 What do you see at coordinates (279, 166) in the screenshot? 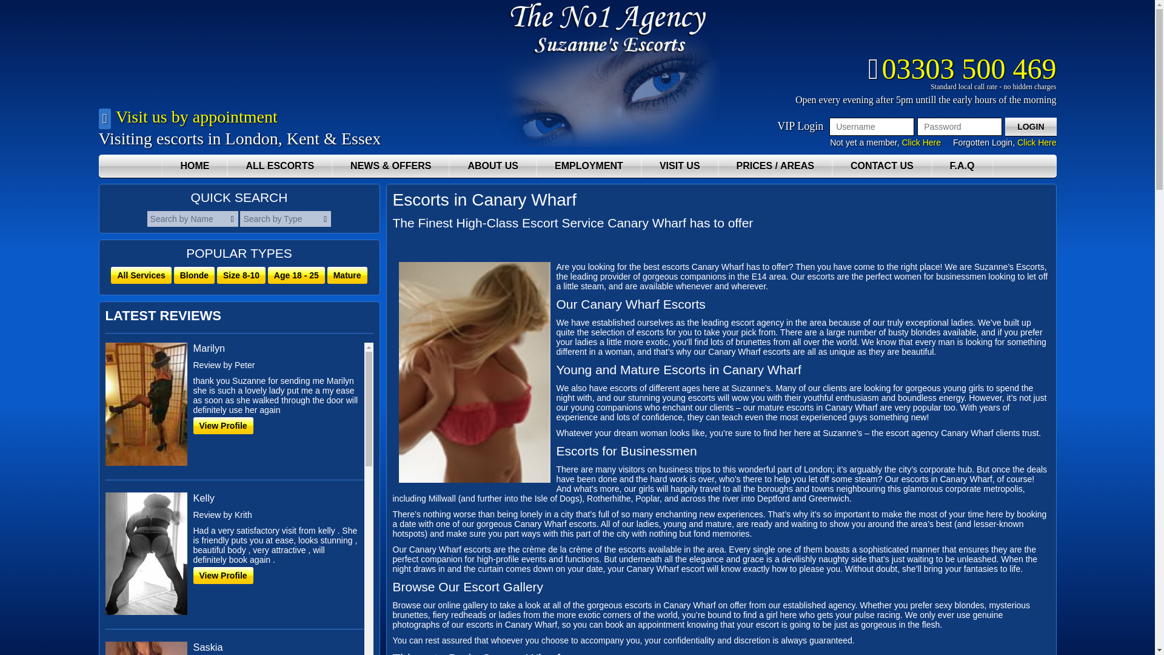
I see `ALL ESCORTS` at bounding box center [279, 166].